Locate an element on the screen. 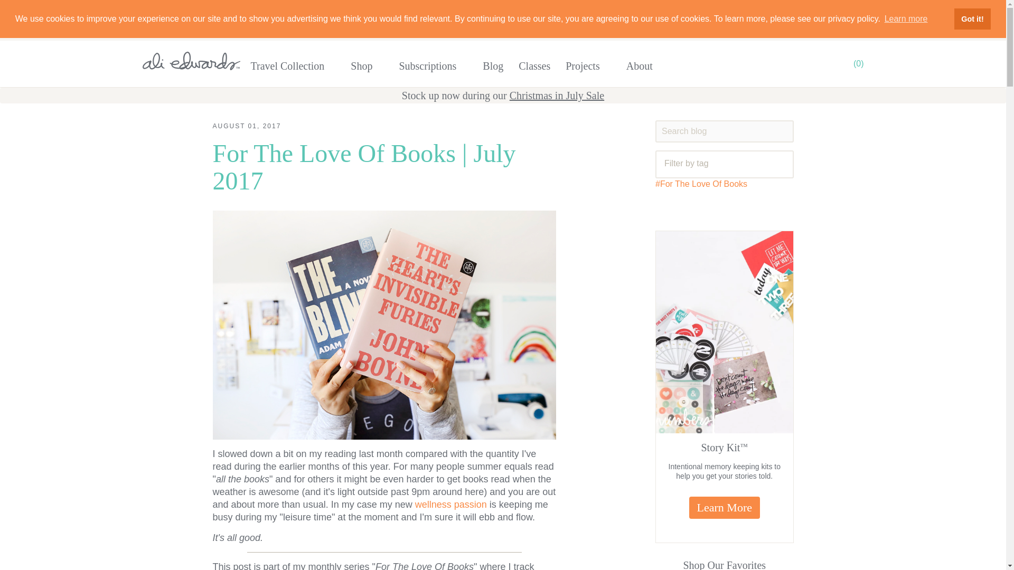  Find us on Twitter is located at coordinates (698, 208).